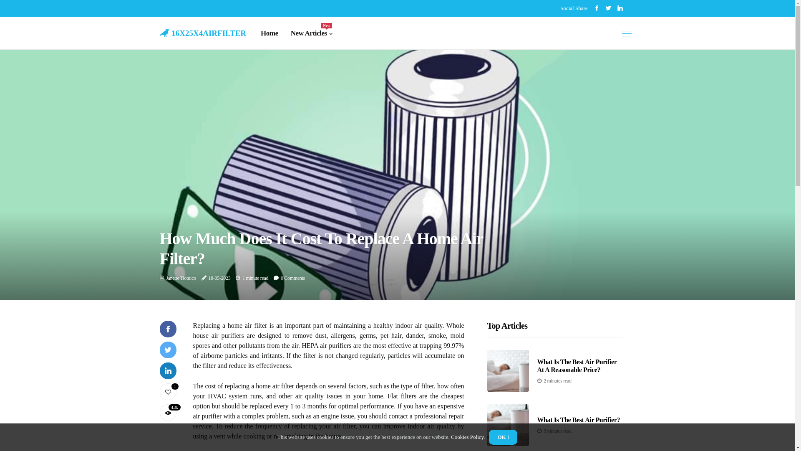 The height and width of the screenshot is (451, 801). What do you see at coordinates (203, 32) in the screenshot?
I see `16x25x4airfilter` at bounding box center [203, 32].